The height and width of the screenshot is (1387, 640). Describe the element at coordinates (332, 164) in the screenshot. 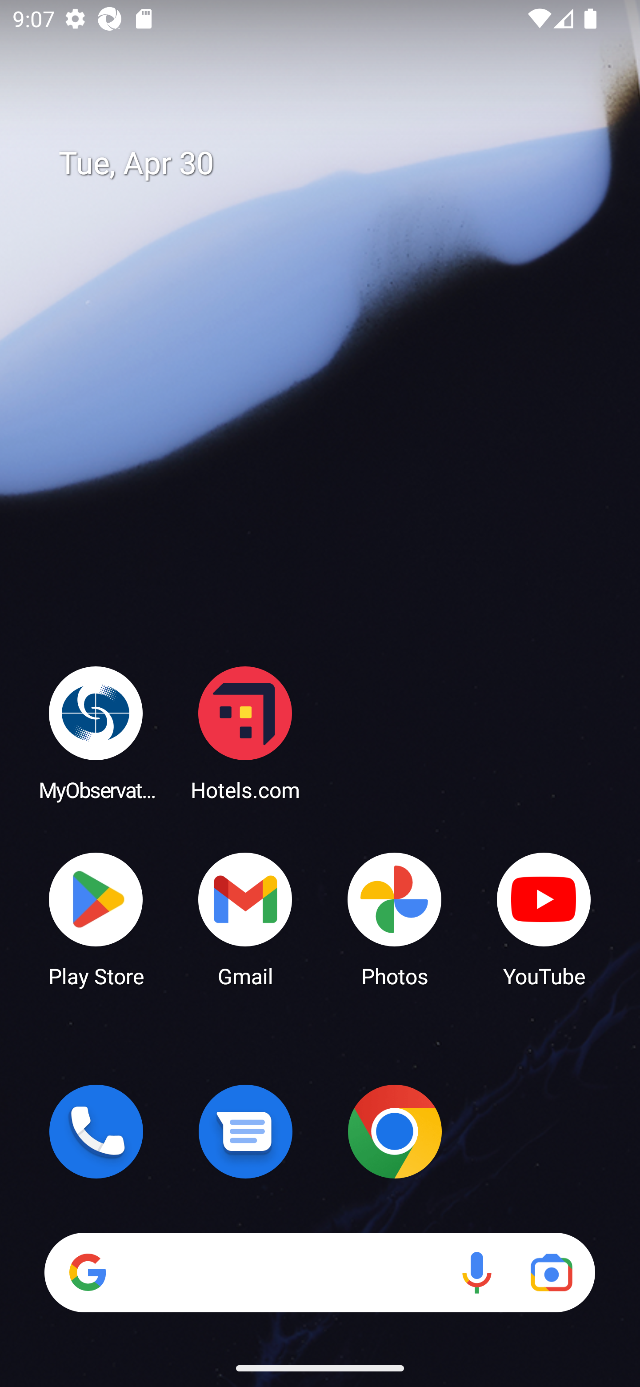

I see `Tue, Apr 30` at that location.